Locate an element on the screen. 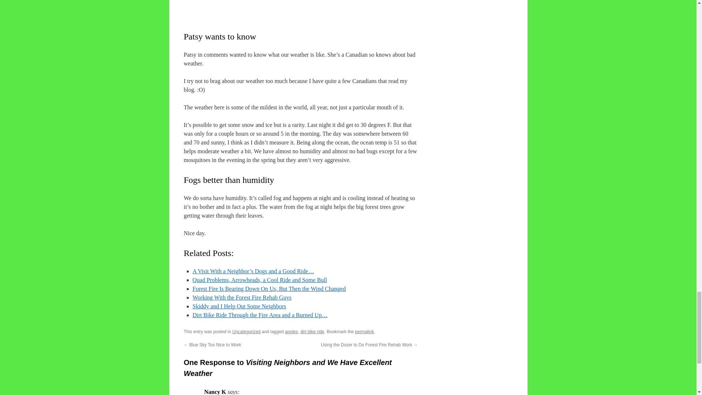 This screenshot has height=395, width=702. Skiddy and I Help Out Some Neighbors is located at coordinates (239, 306).